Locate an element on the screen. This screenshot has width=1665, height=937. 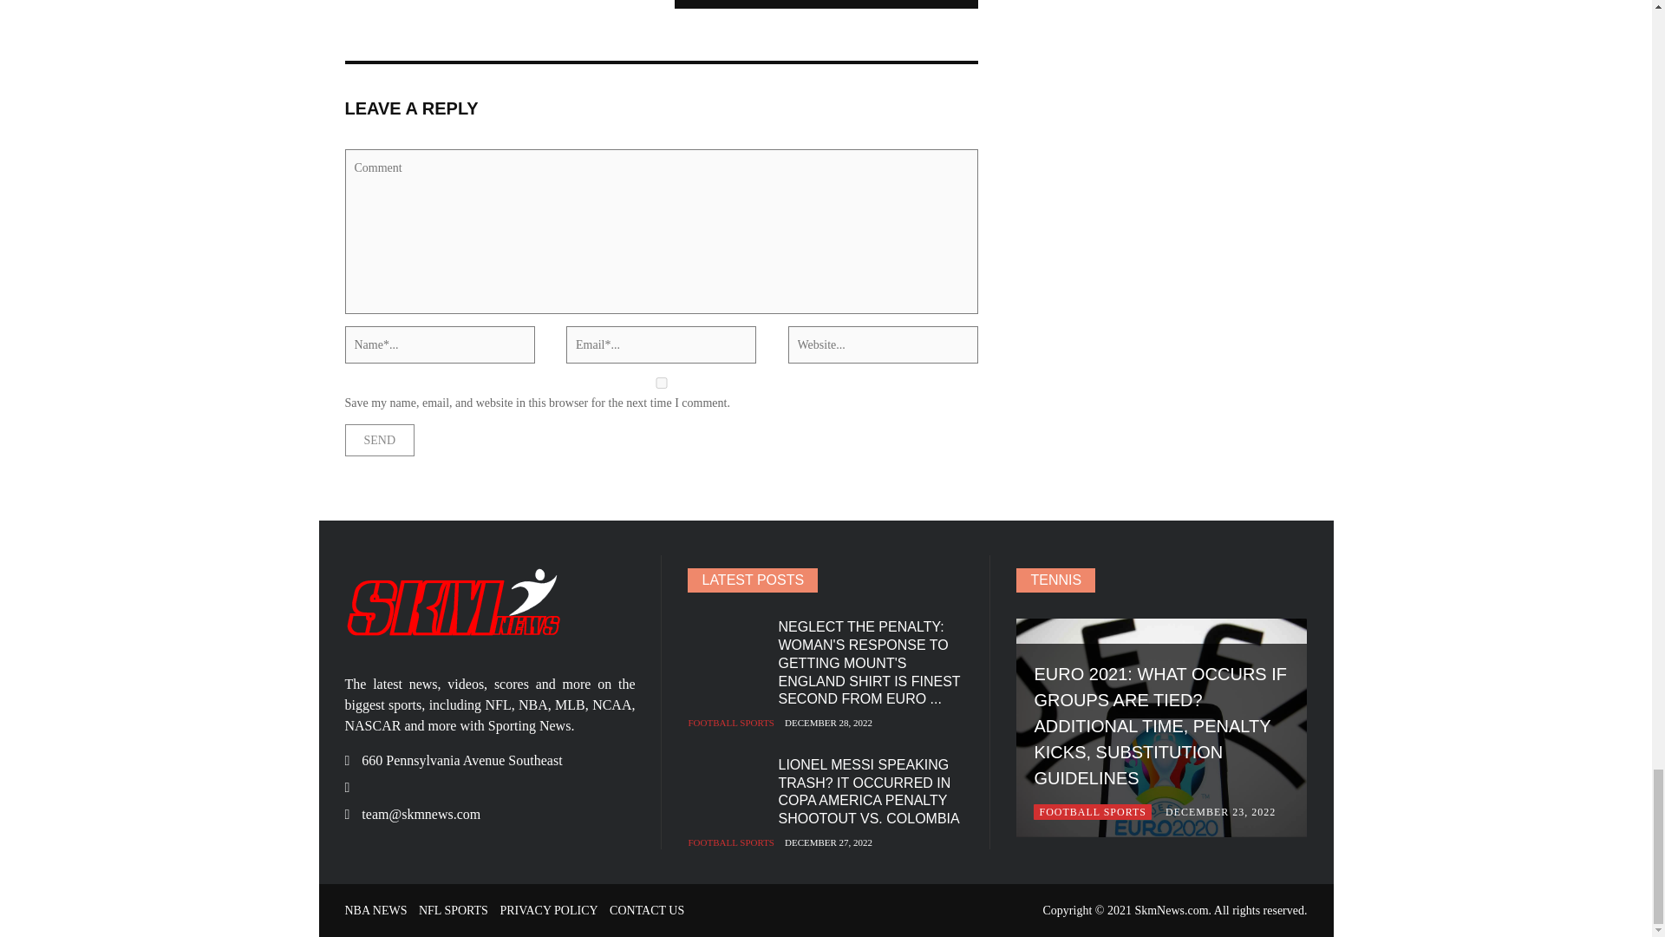
Send is located at coordinates (380, 440).